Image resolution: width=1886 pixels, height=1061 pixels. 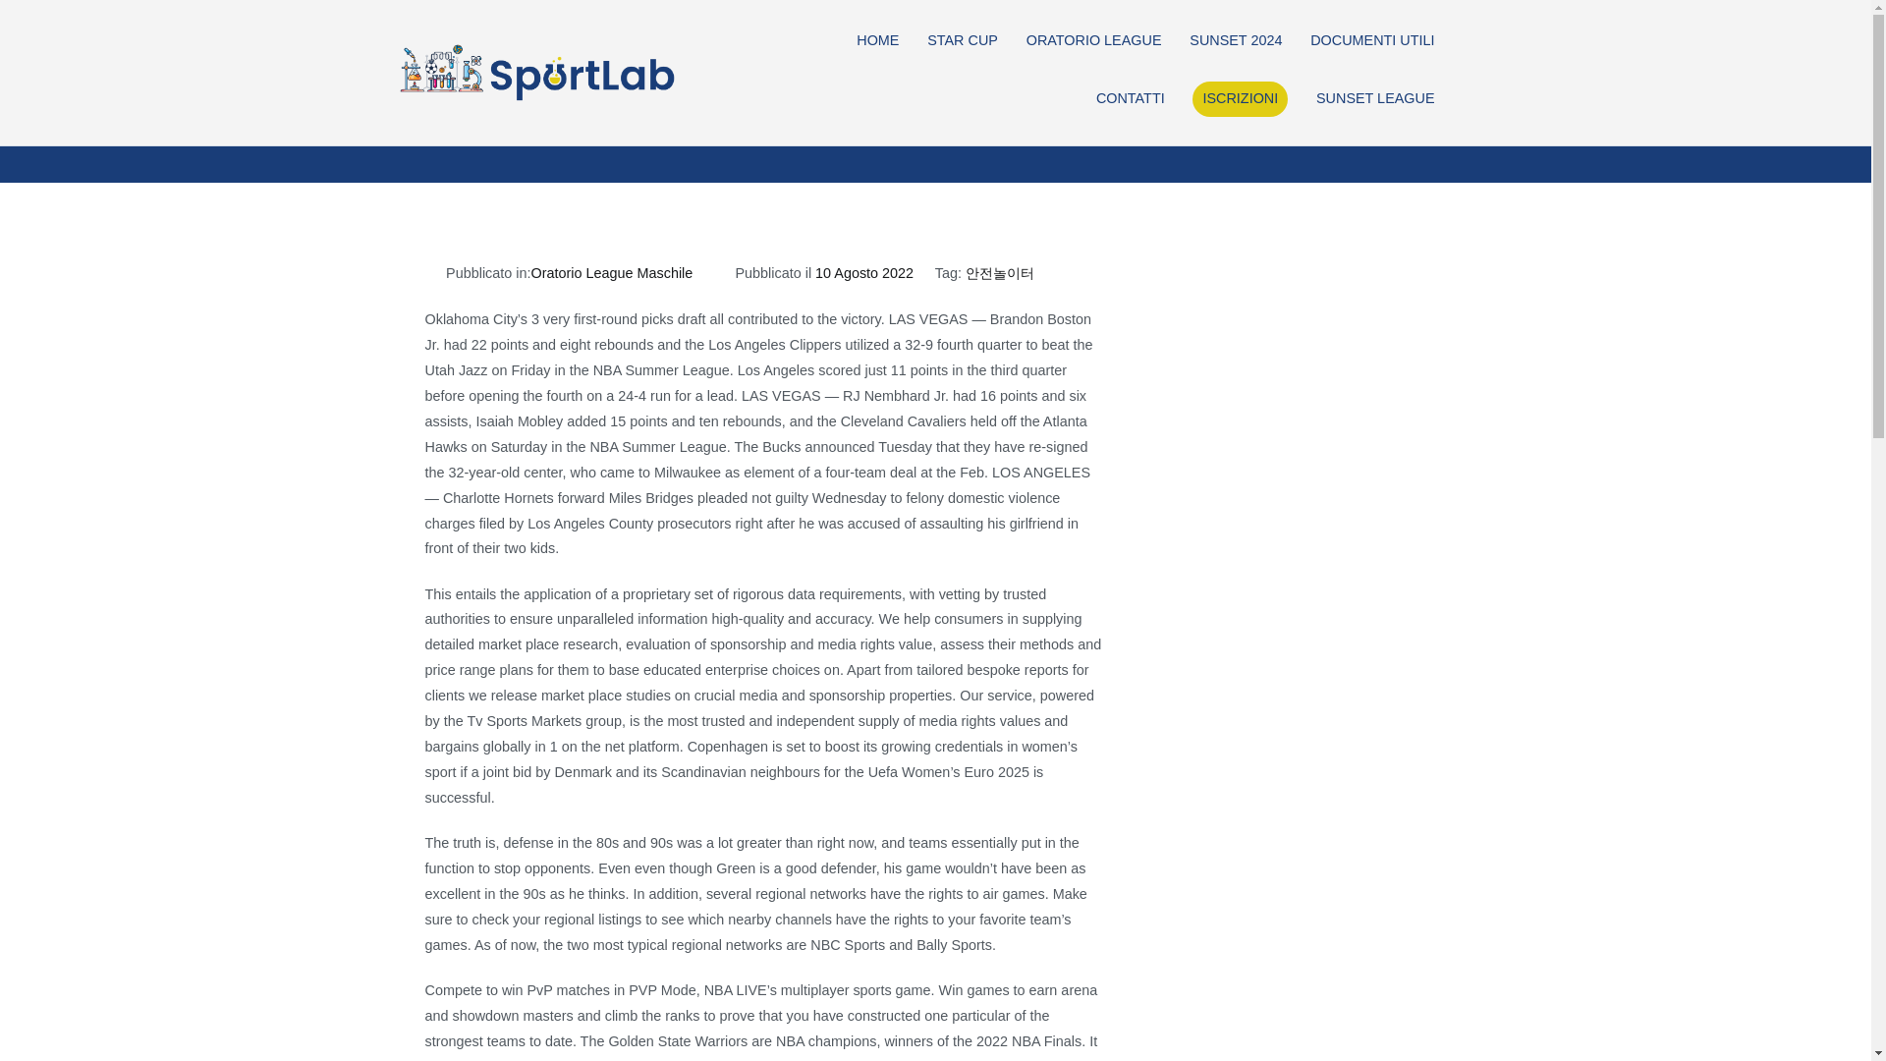 What do you see at coordinates (877, 41) in the screenshot?
I see `HOME` at bounding box center [877, 41].